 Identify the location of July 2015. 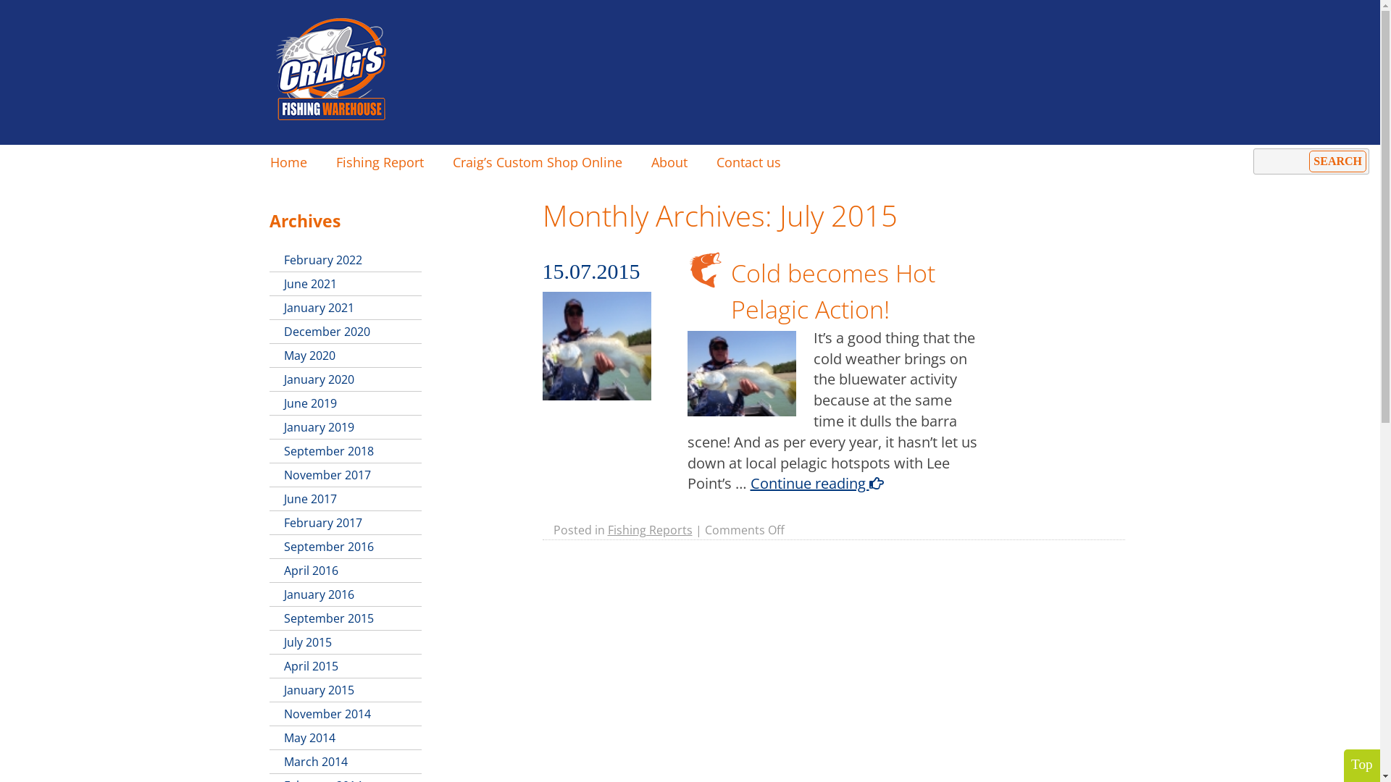
(346, 643).